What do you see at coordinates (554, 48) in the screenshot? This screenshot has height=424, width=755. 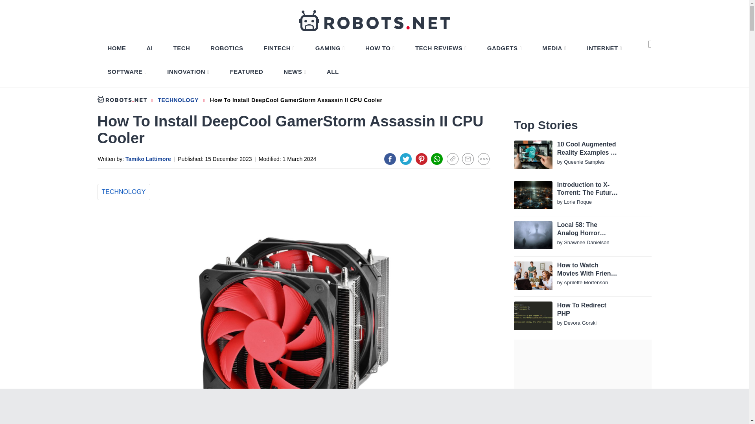 I see `MEDIA` at bounding box center [554, 48].